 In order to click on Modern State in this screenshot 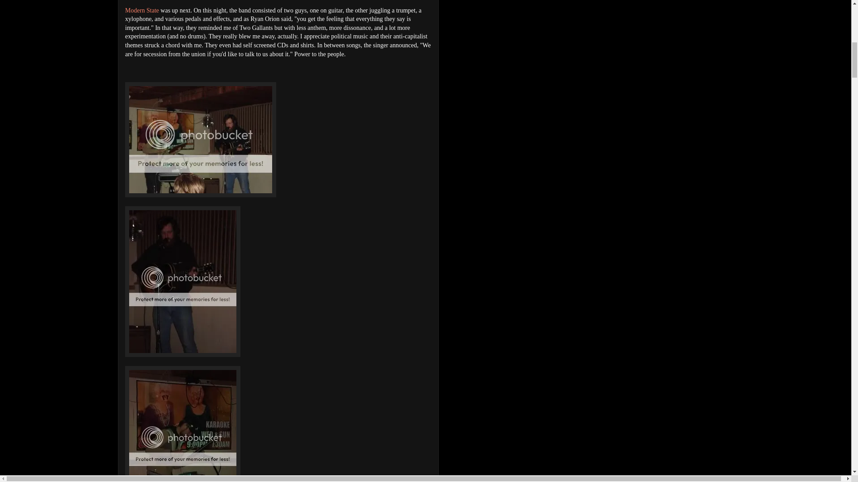, I will do `click(142, 11)`.